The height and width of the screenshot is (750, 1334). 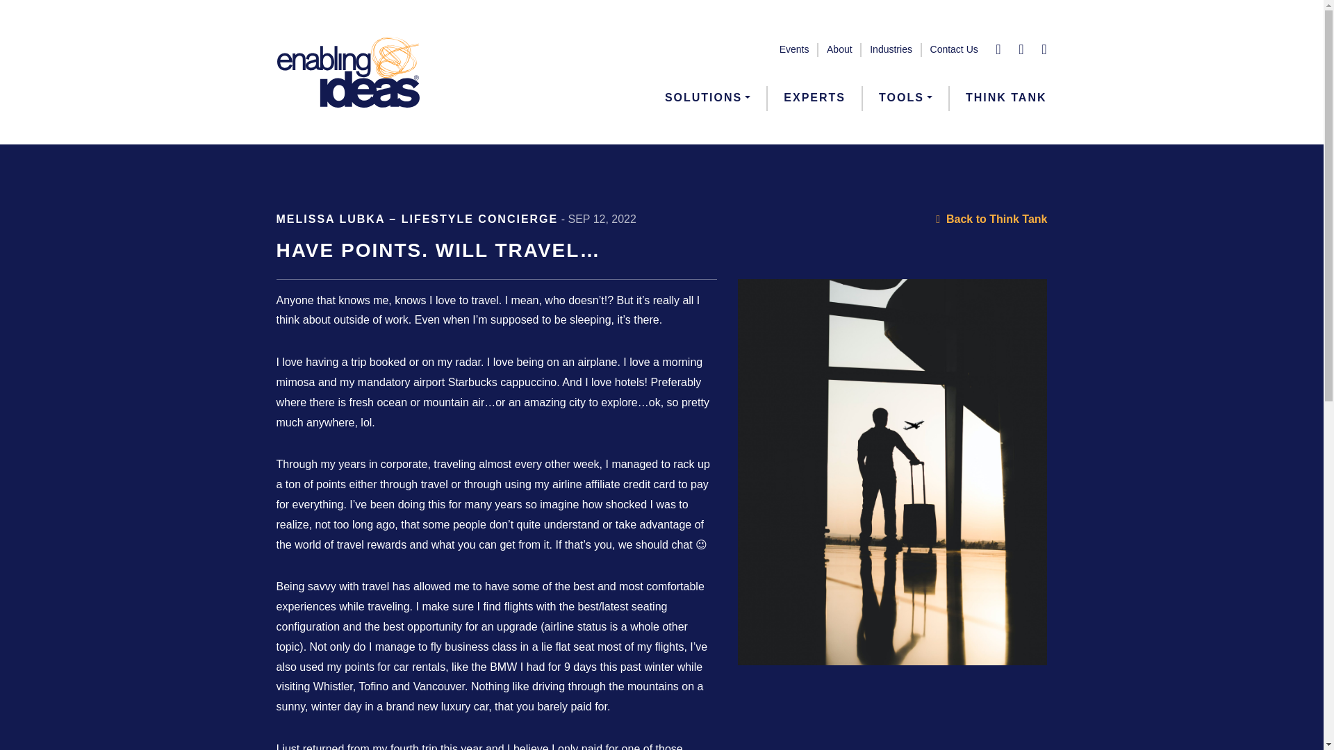 What do you see at coordinates (1006, 97) in the screenshot?
I see `THINK TANK` at bounding box center [1006, 97].